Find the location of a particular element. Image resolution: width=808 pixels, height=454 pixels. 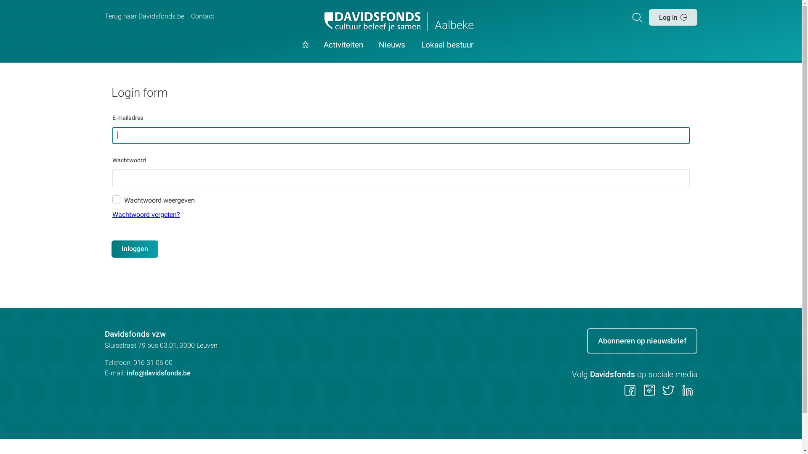

Nieuws is located at coordinates (392, 52).